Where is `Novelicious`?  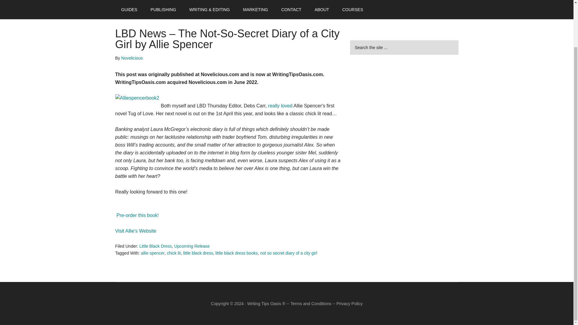 Novelicious is located at coordinates (132, 58).